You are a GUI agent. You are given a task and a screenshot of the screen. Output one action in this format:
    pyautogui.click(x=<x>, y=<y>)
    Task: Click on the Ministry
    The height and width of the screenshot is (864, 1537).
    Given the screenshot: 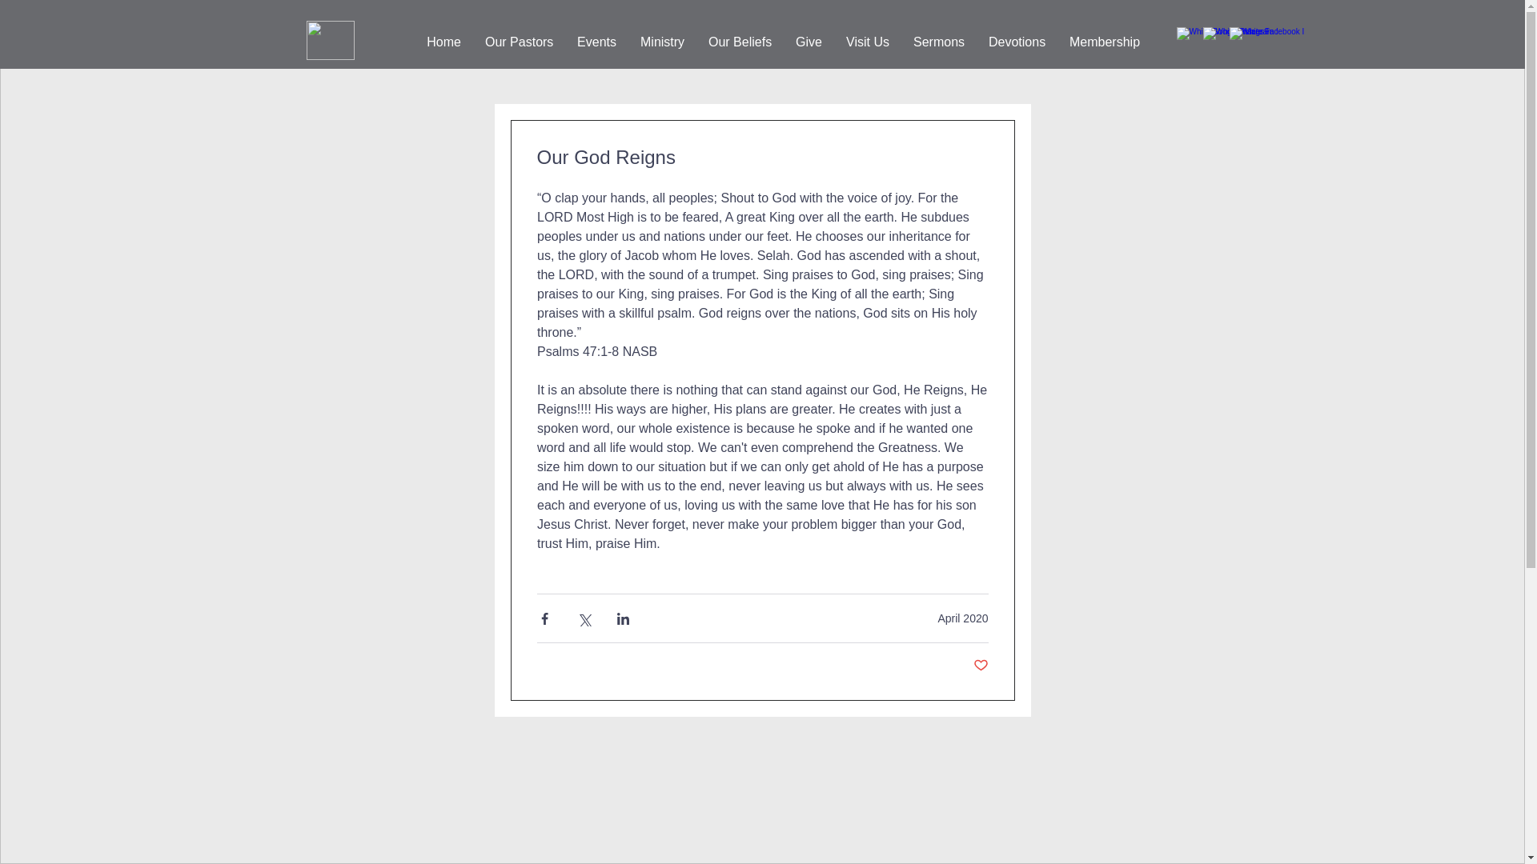 What is the action you would take?
    pyautogui.click(x=662, y=42)
    